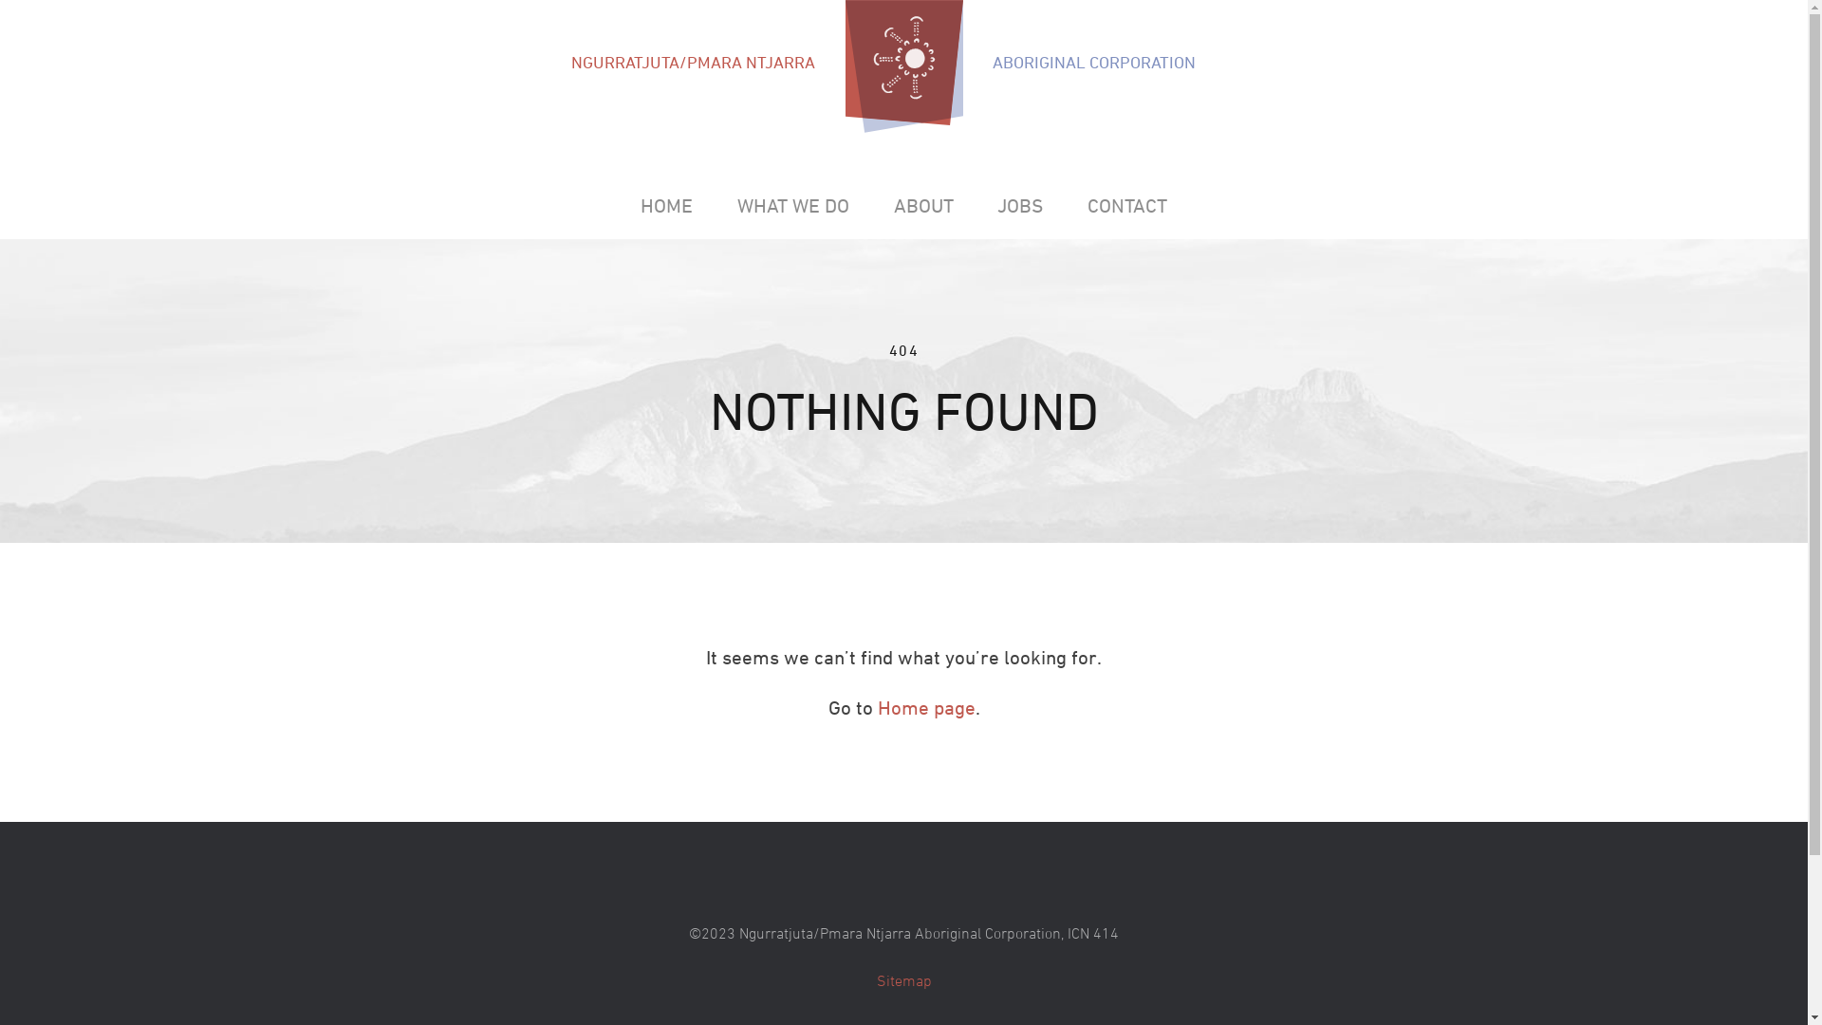 The image size is (1822, 1025). What do you see at coordinates (793, 206) in the screenshot?
I see `WHAT WE DO` at bounding box center [793, 206].